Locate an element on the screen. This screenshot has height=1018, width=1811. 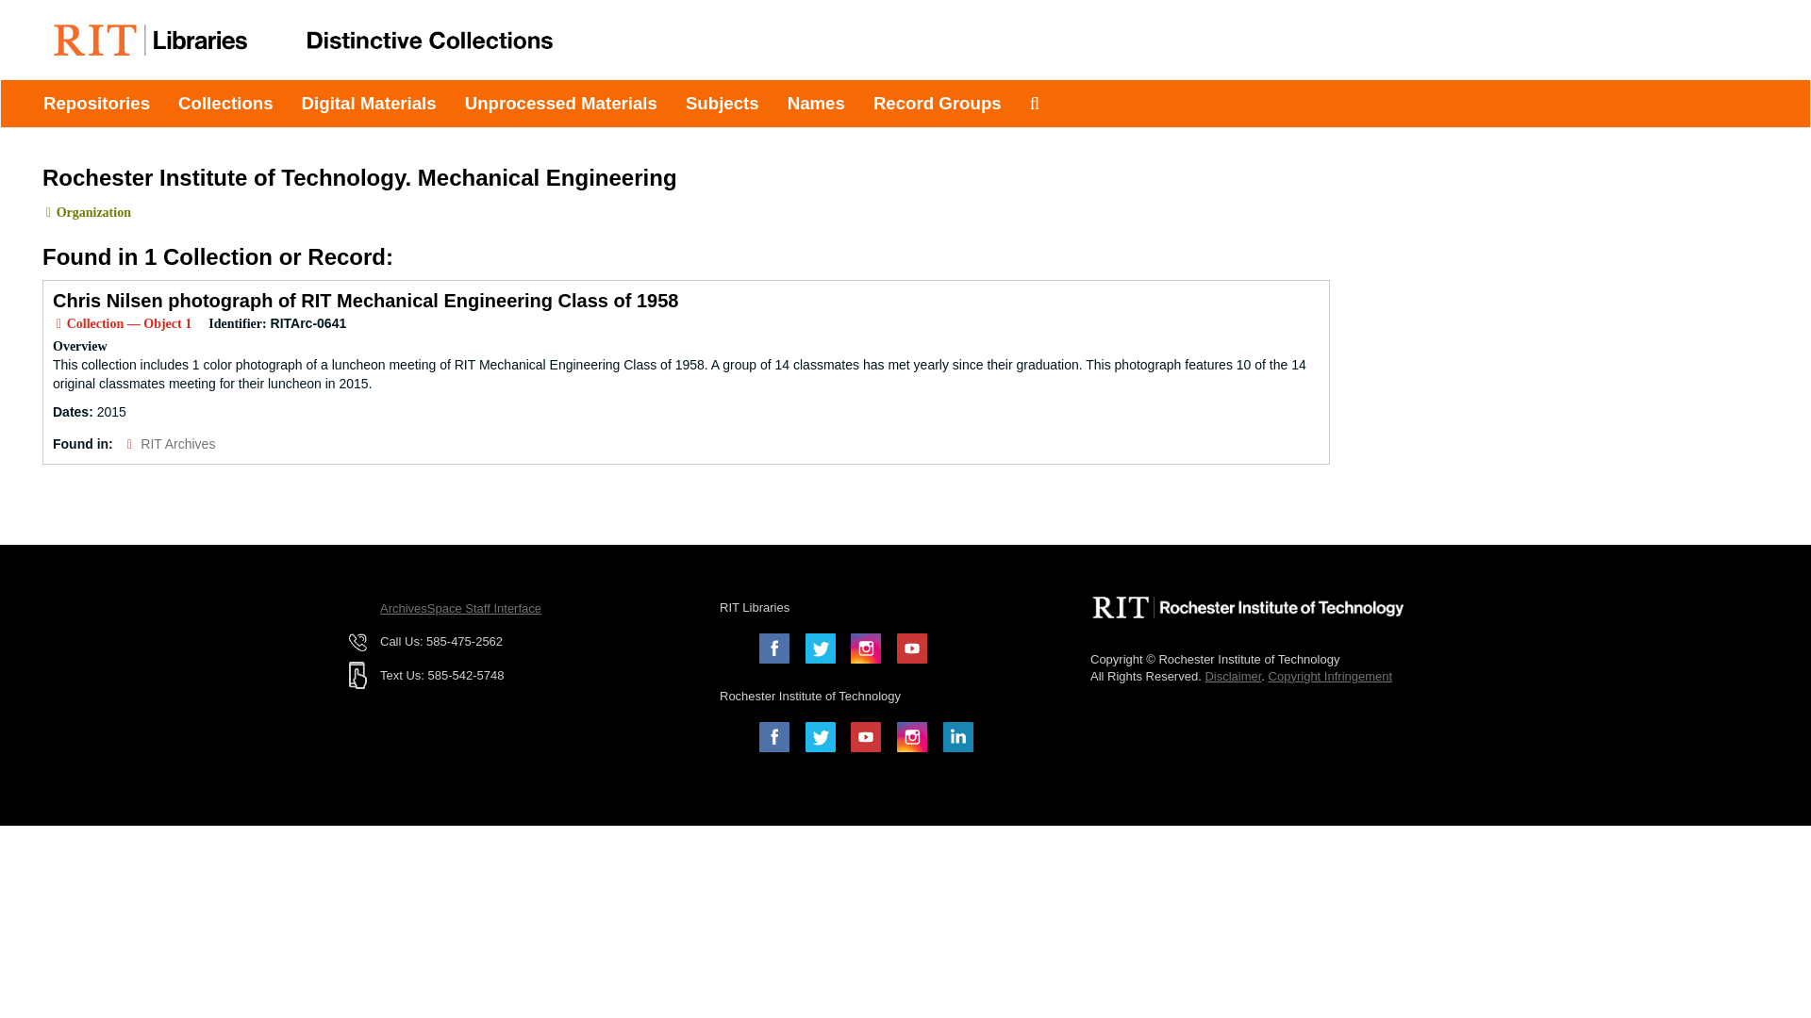
Names is located at coordinates (815, 104).